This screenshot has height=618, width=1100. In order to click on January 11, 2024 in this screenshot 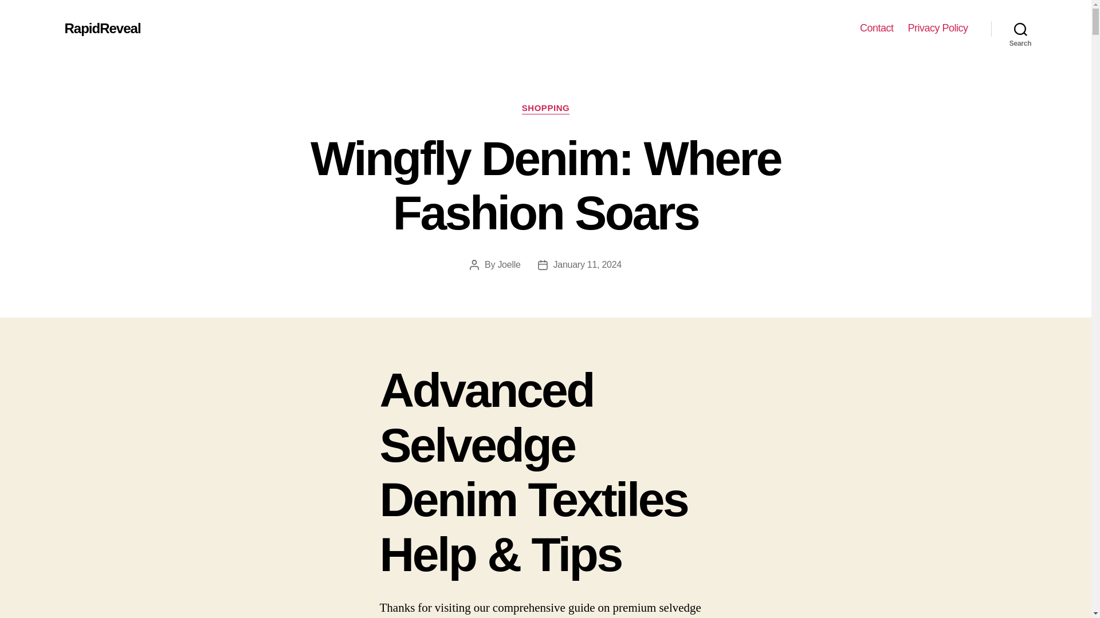, I will do `click(587, 264)`.